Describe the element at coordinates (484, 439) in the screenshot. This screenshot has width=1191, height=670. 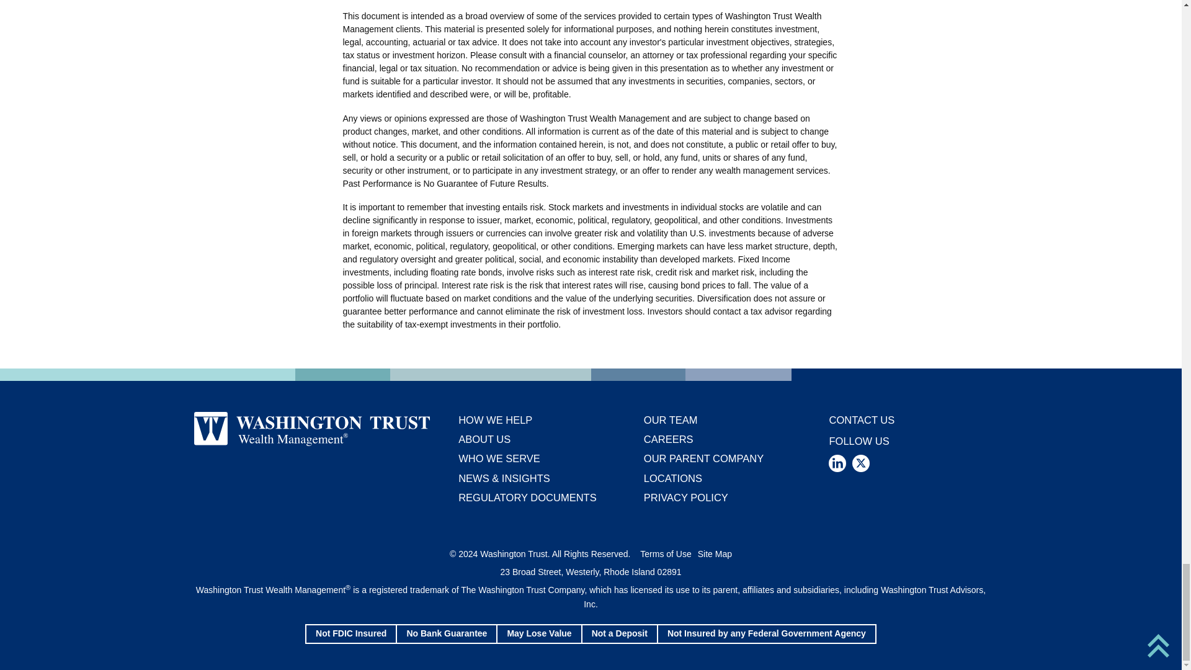
I see `ABOUT US` at that location.